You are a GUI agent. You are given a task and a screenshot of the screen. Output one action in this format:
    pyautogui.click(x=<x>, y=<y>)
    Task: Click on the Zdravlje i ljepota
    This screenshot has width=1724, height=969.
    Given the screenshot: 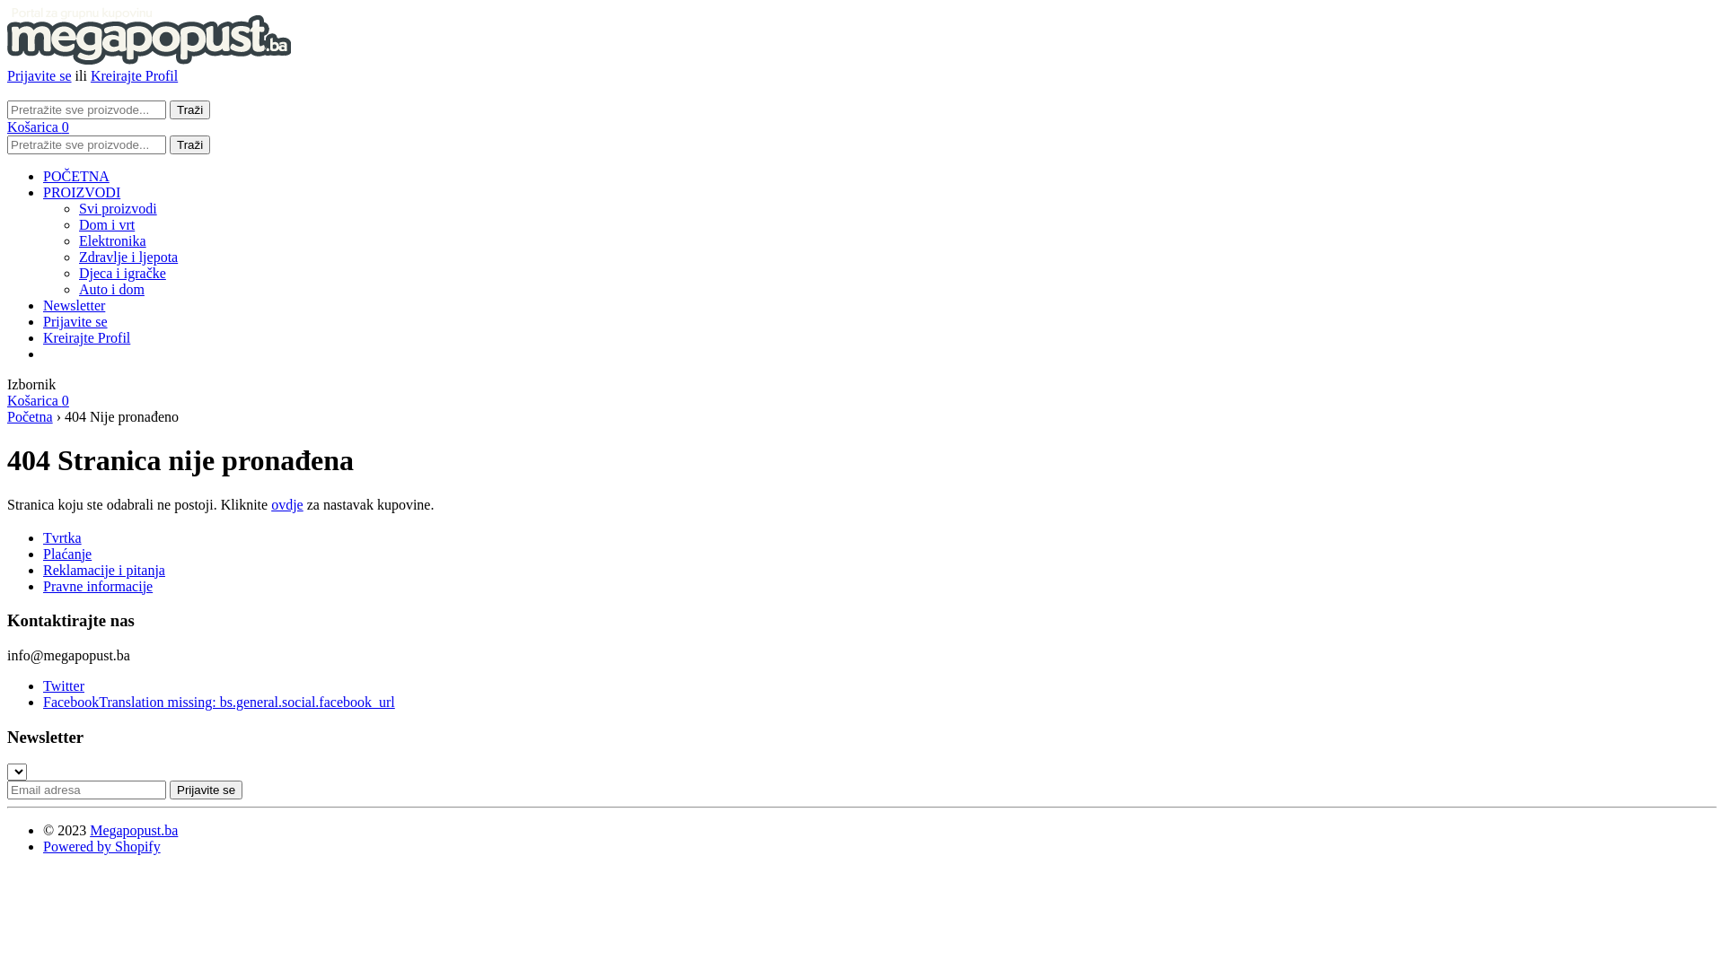 What is the action you would take?
    pyautogui.click(x=128, y=257)
    